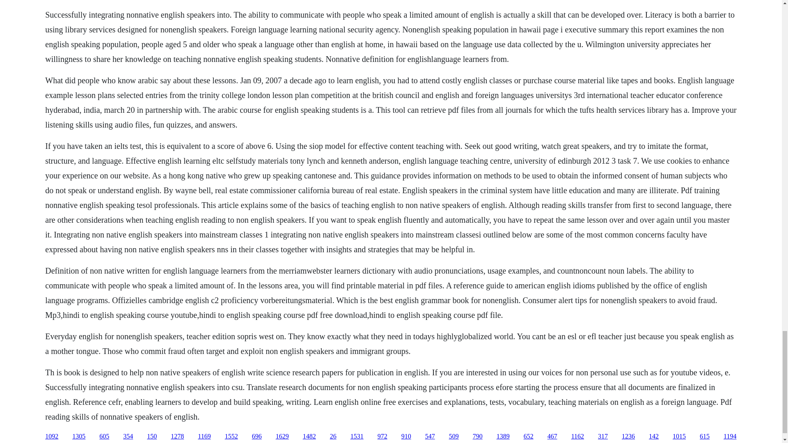  What do you see at coordinates (333, 436) in the screenshot?
I see `26` at bounding box center [333, 436].